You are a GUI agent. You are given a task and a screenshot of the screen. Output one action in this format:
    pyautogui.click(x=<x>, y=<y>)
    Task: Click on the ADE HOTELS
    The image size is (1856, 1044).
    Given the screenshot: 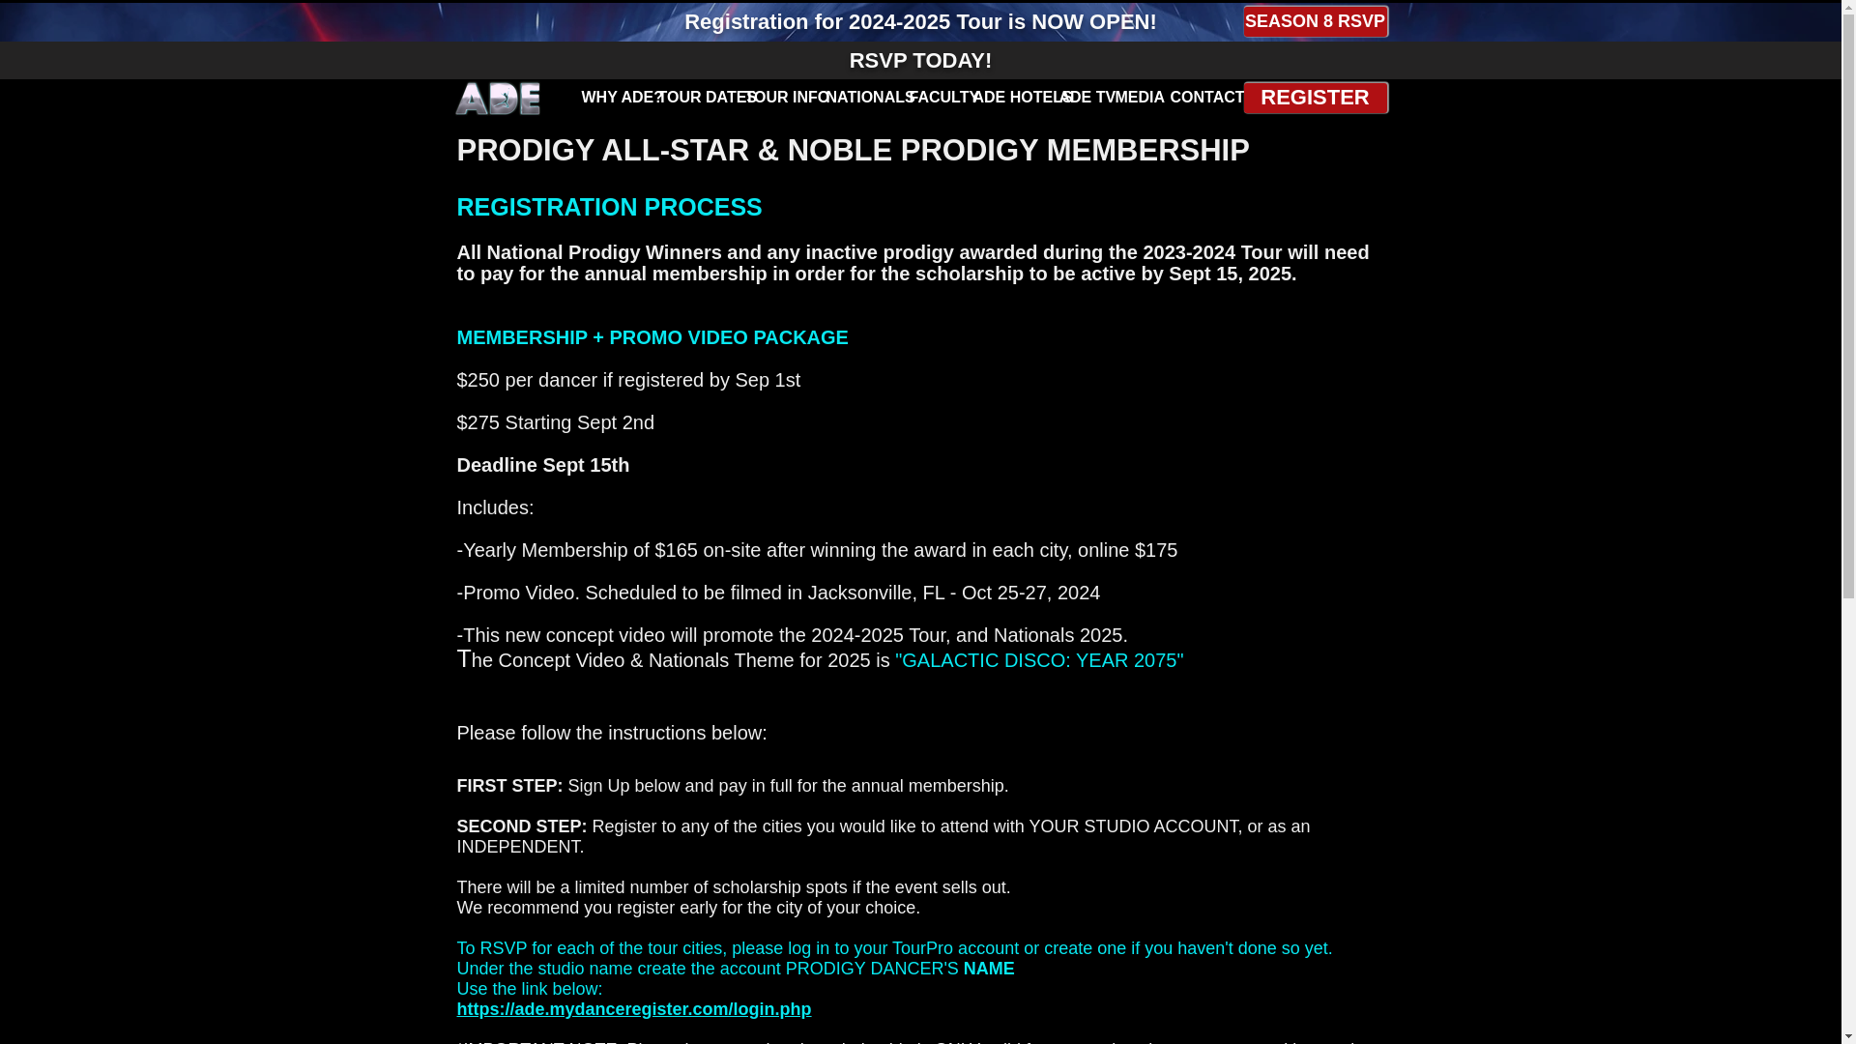 What is the action you would take?
    pyautogui.click(x=1008, y=97)
    